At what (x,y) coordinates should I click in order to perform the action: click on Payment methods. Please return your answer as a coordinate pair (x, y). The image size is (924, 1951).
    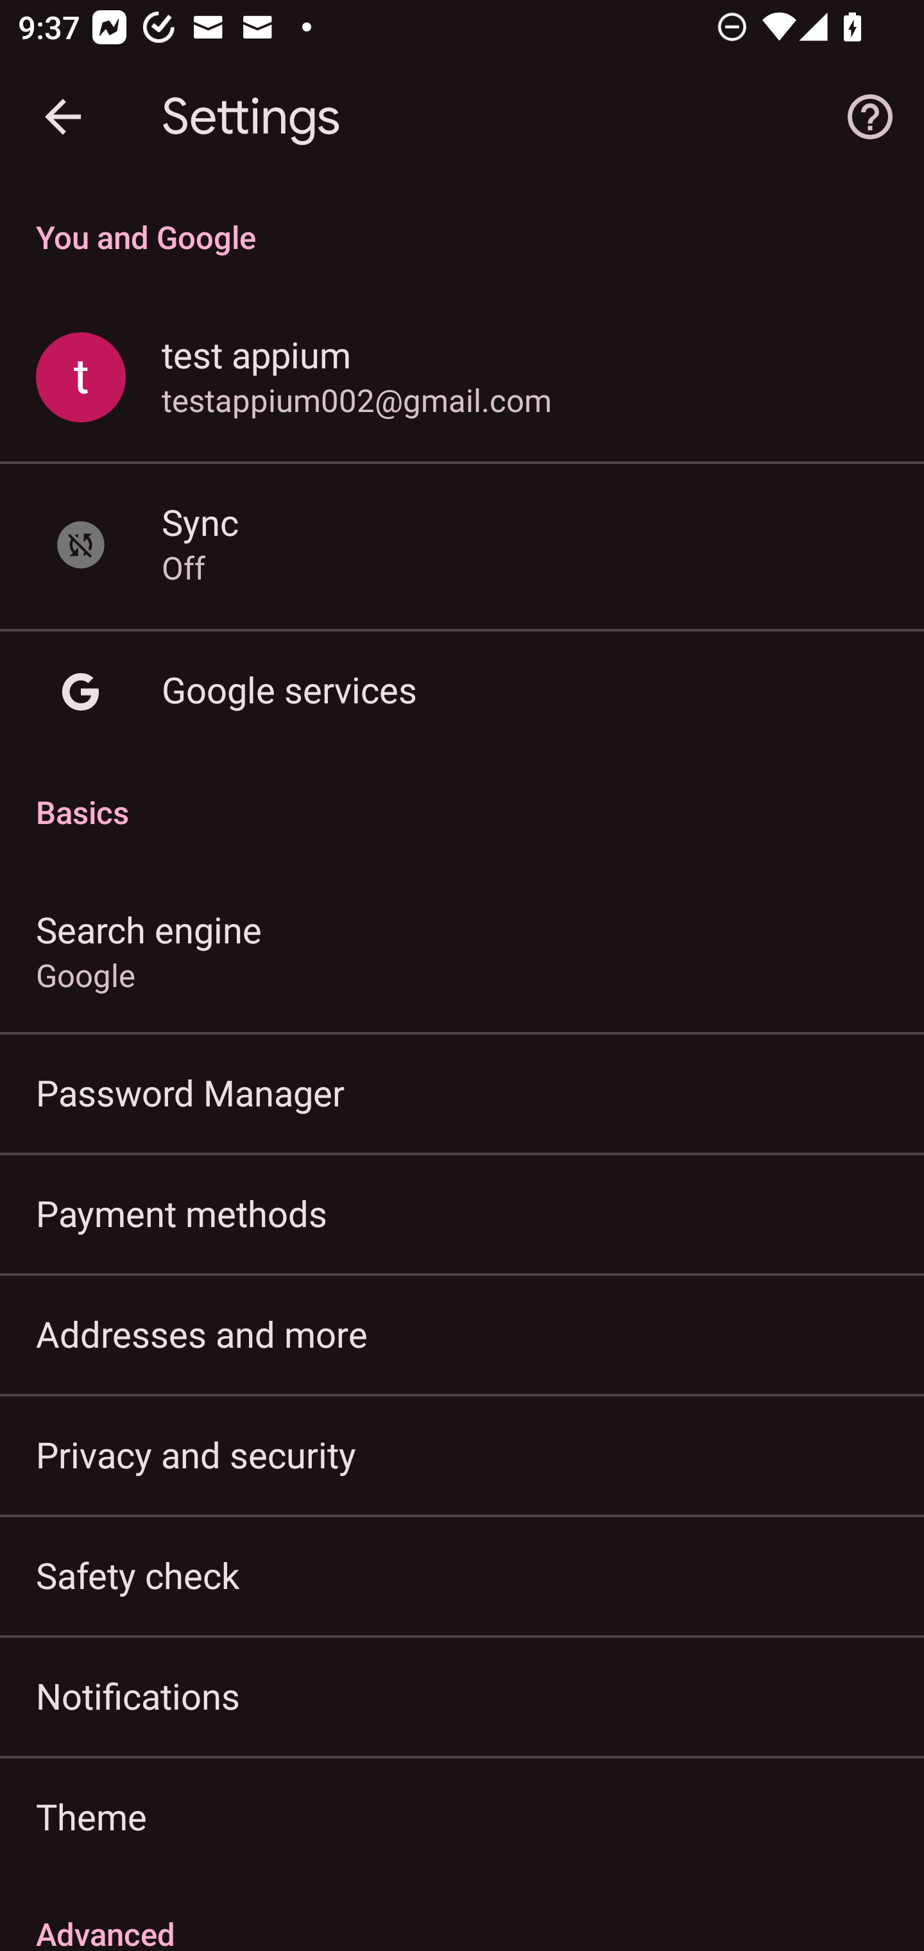
    Looking at the image, I should click on (462, 1213).